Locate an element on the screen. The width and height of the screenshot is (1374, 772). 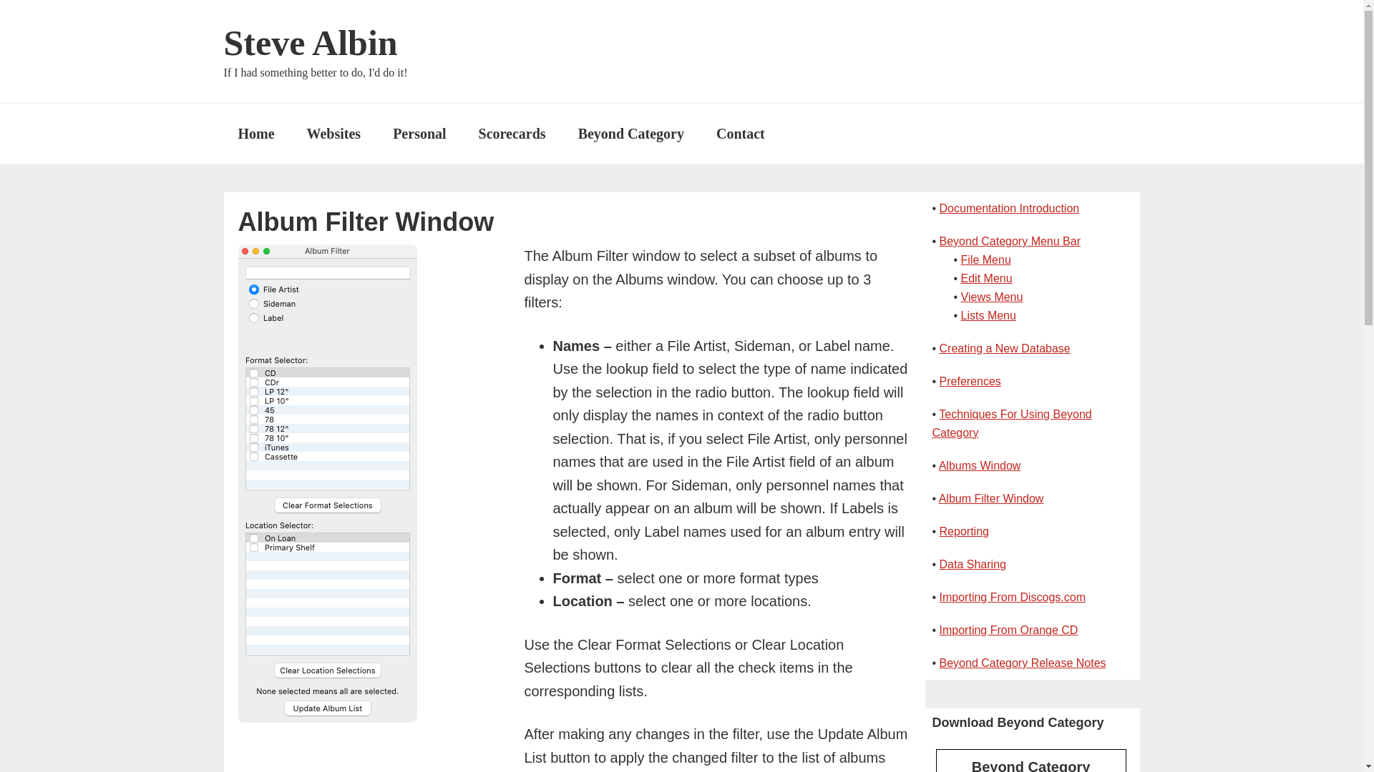
Personal is located at coordinates (419, 133).